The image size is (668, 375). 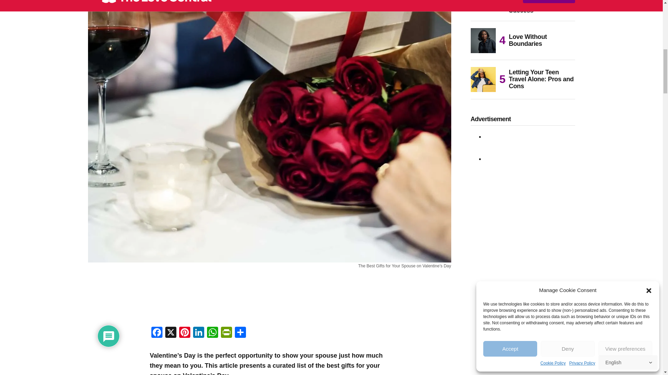 What do you see at coordinates (226, 333) in the screenshot?
I see `PrintFriendly` at bounding box center [226, 333].